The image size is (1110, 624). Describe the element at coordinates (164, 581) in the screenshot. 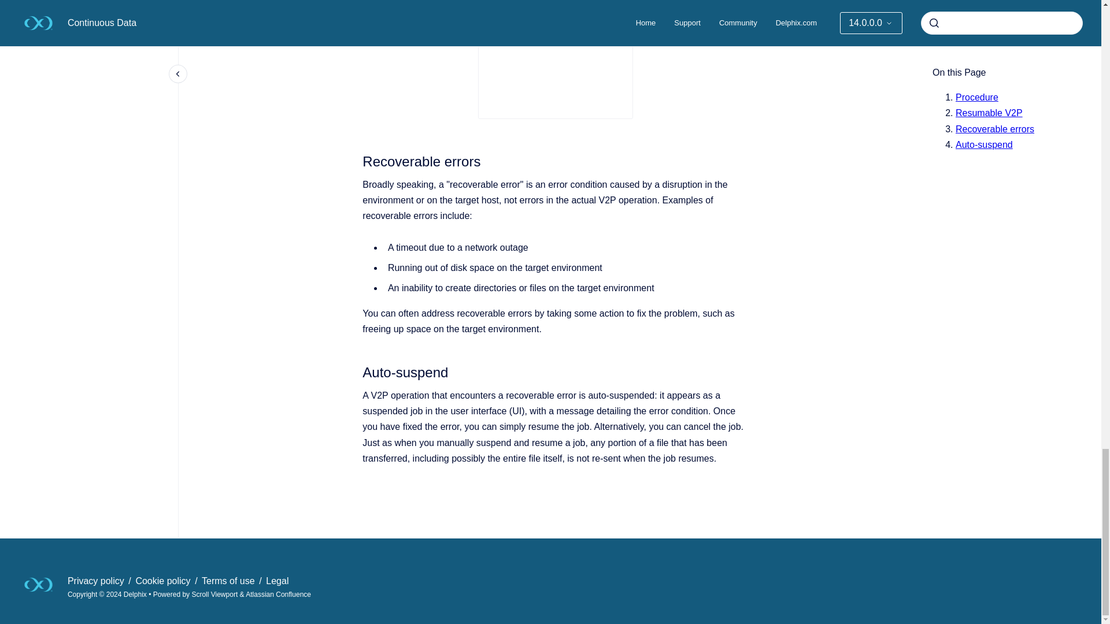

I see `Cookie policy` at that location.